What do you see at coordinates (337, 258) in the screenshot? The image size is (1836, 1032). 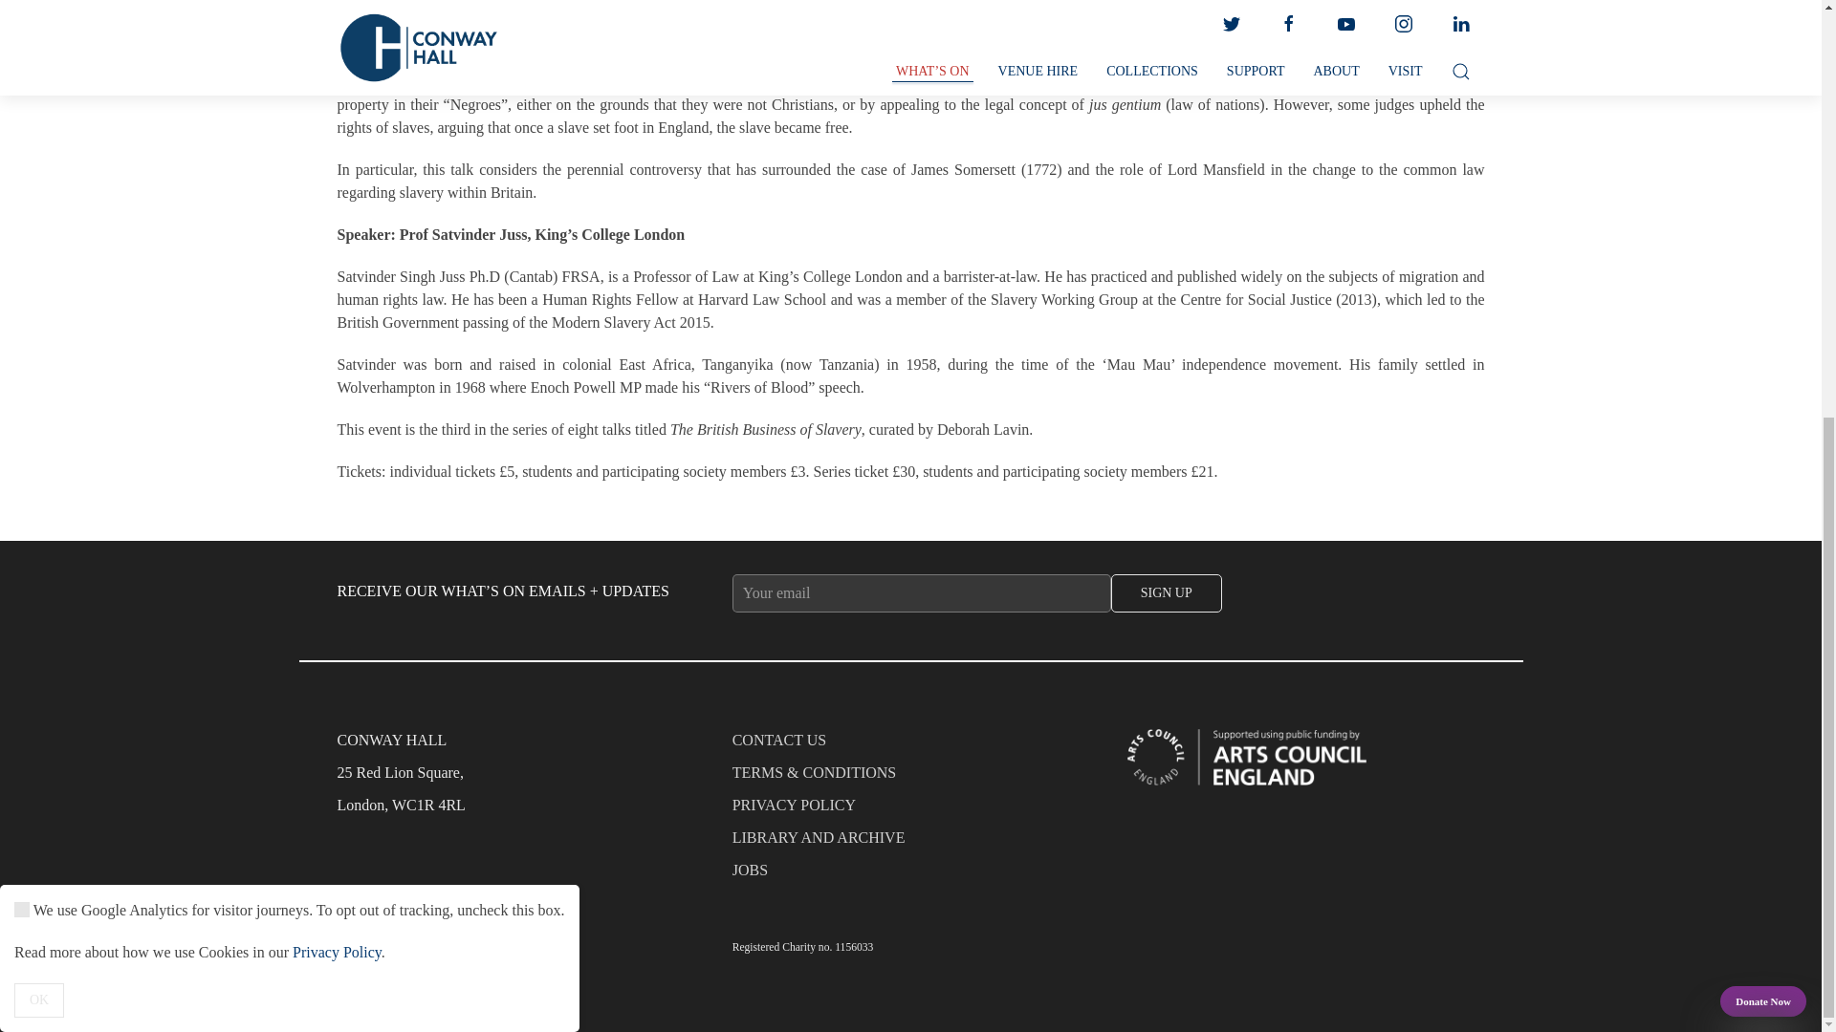 I see `Privacy Policy` at bounding box center [337, 258].